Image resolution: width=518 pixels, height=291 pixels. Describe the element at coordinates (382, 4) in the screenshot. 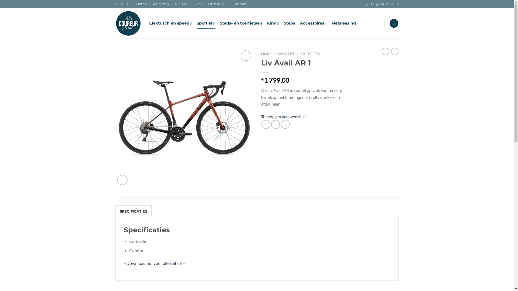

I see `+(32)494 75 69 13` at that location.